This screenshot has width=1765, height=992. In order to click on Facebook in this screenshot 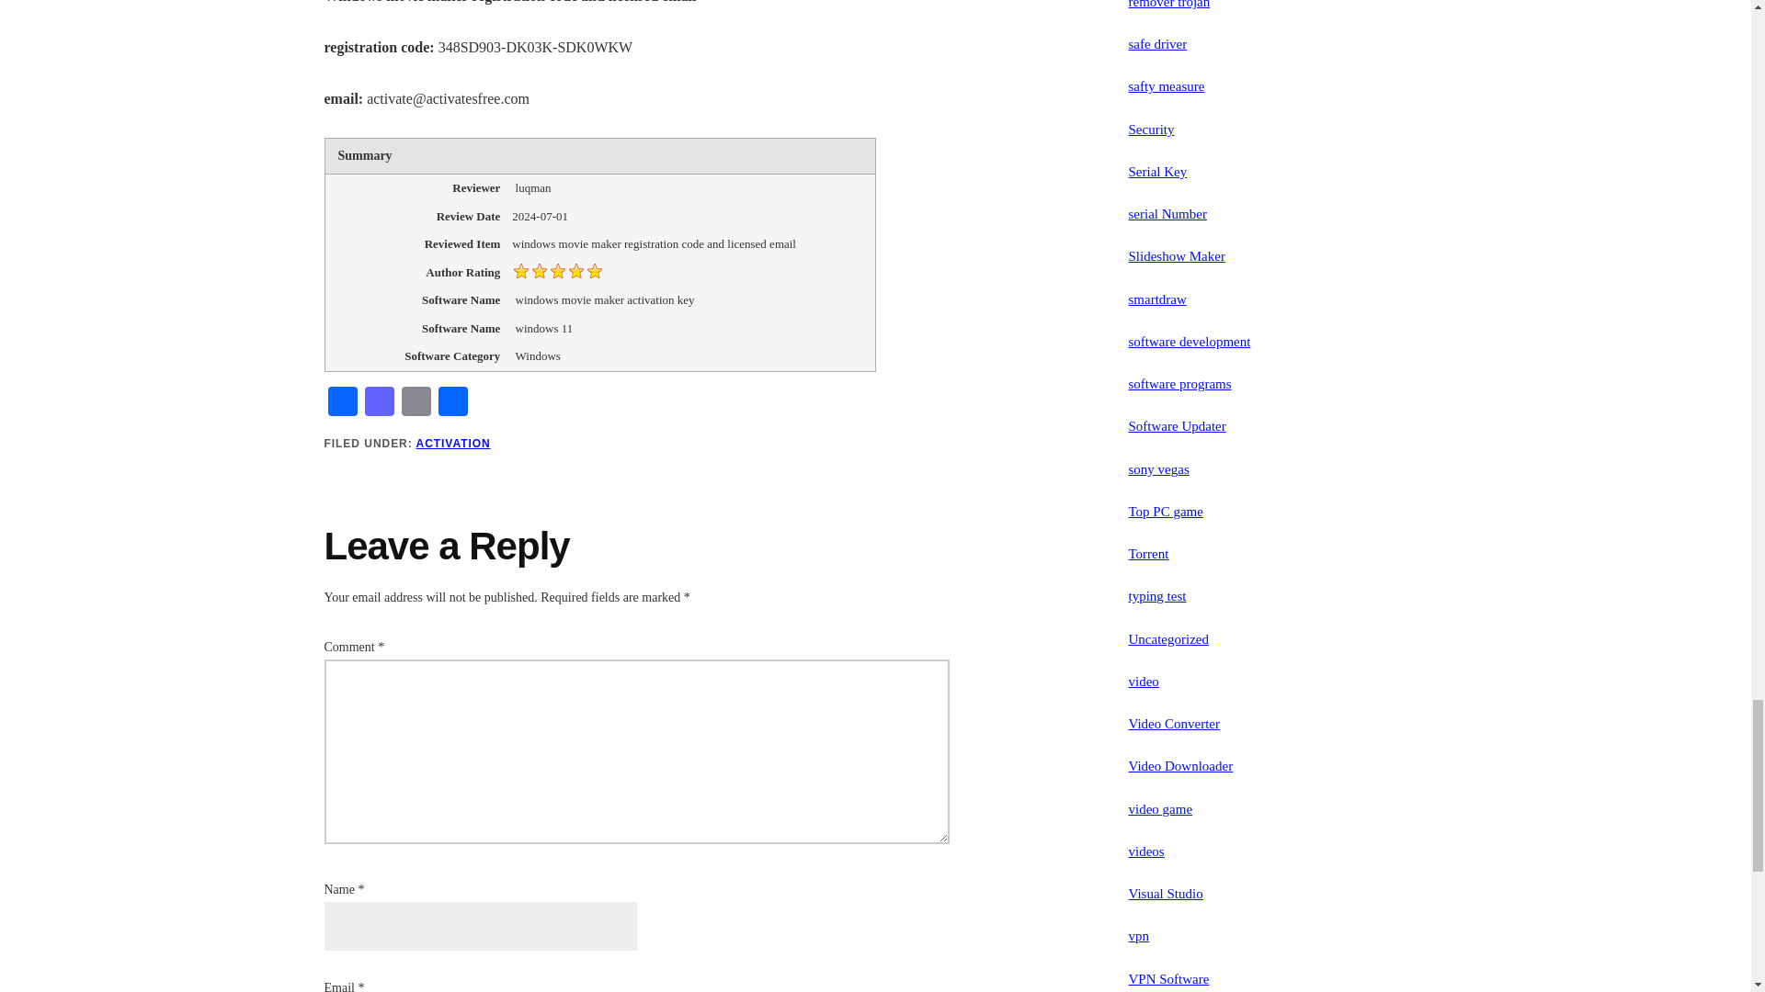, I will do `click(341, 403)`.